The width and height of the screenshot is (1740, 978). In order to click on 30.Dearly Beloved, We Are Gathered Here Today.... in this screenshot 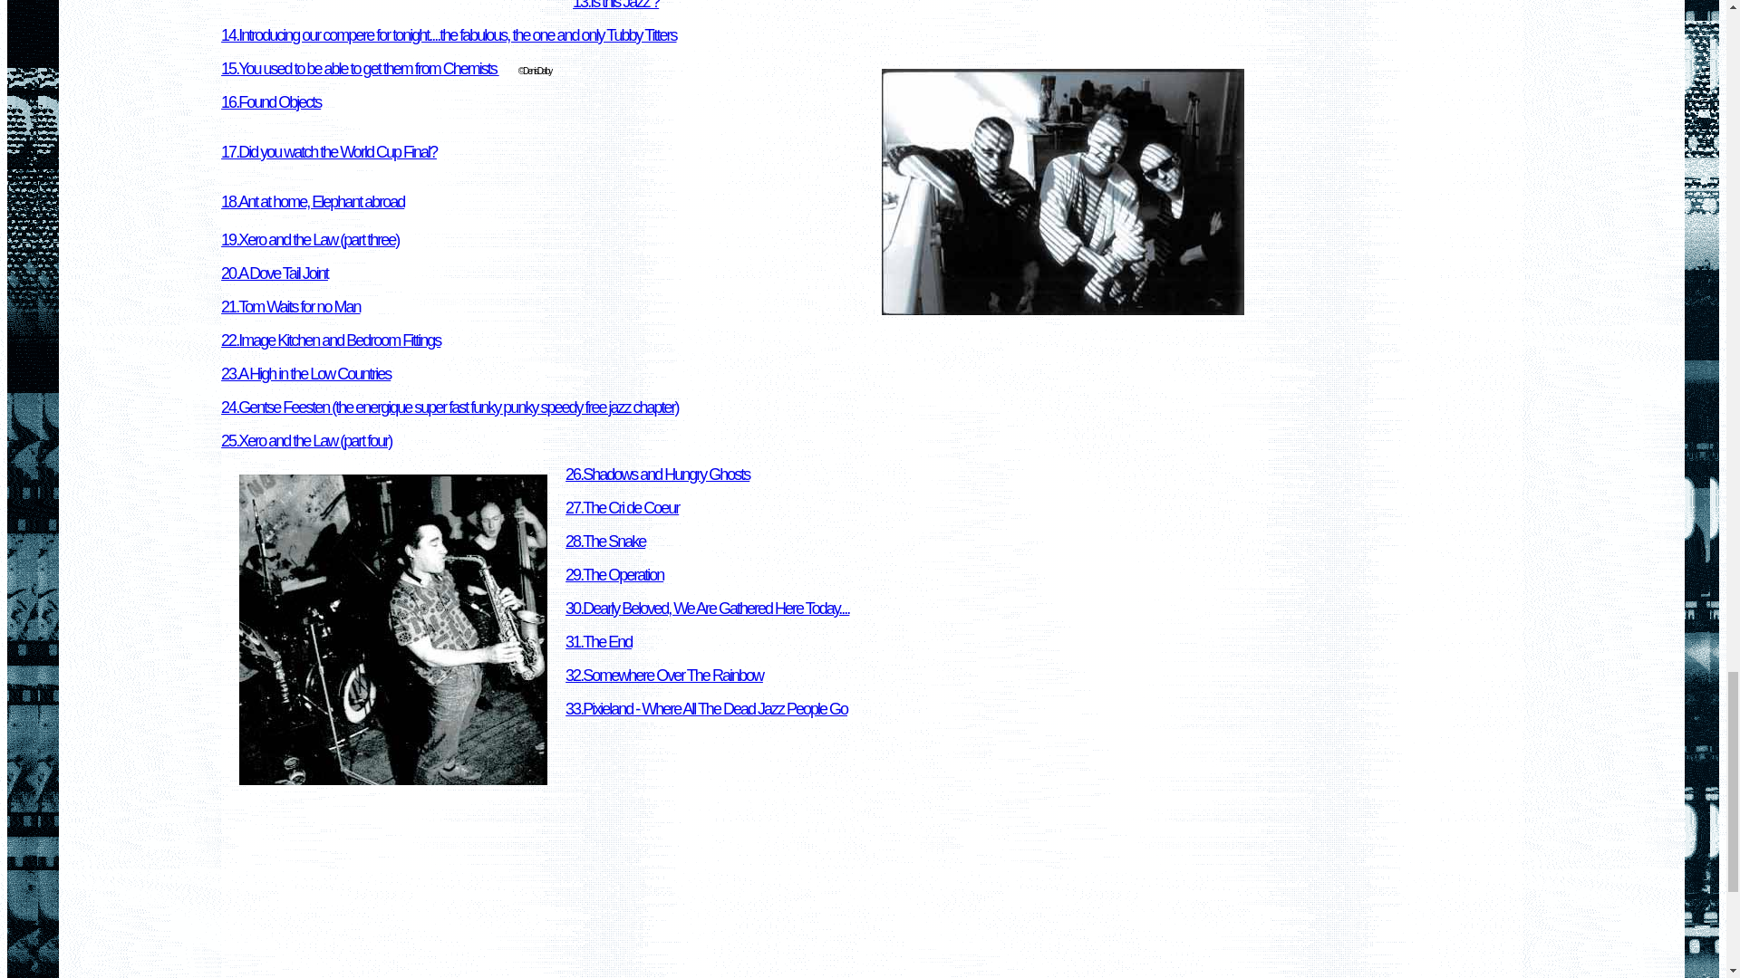, I will do `click(707, 609)`.